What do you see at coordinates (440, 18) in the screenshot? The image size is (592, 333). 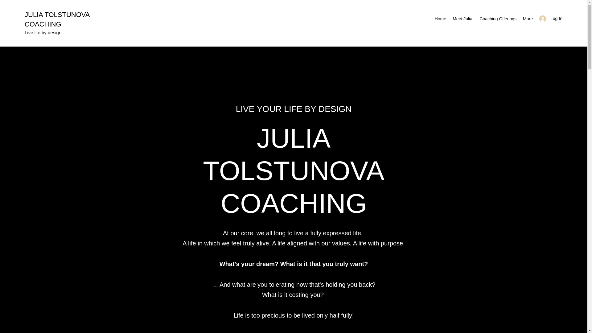 I see `Home` at bounding box center [440, 18].